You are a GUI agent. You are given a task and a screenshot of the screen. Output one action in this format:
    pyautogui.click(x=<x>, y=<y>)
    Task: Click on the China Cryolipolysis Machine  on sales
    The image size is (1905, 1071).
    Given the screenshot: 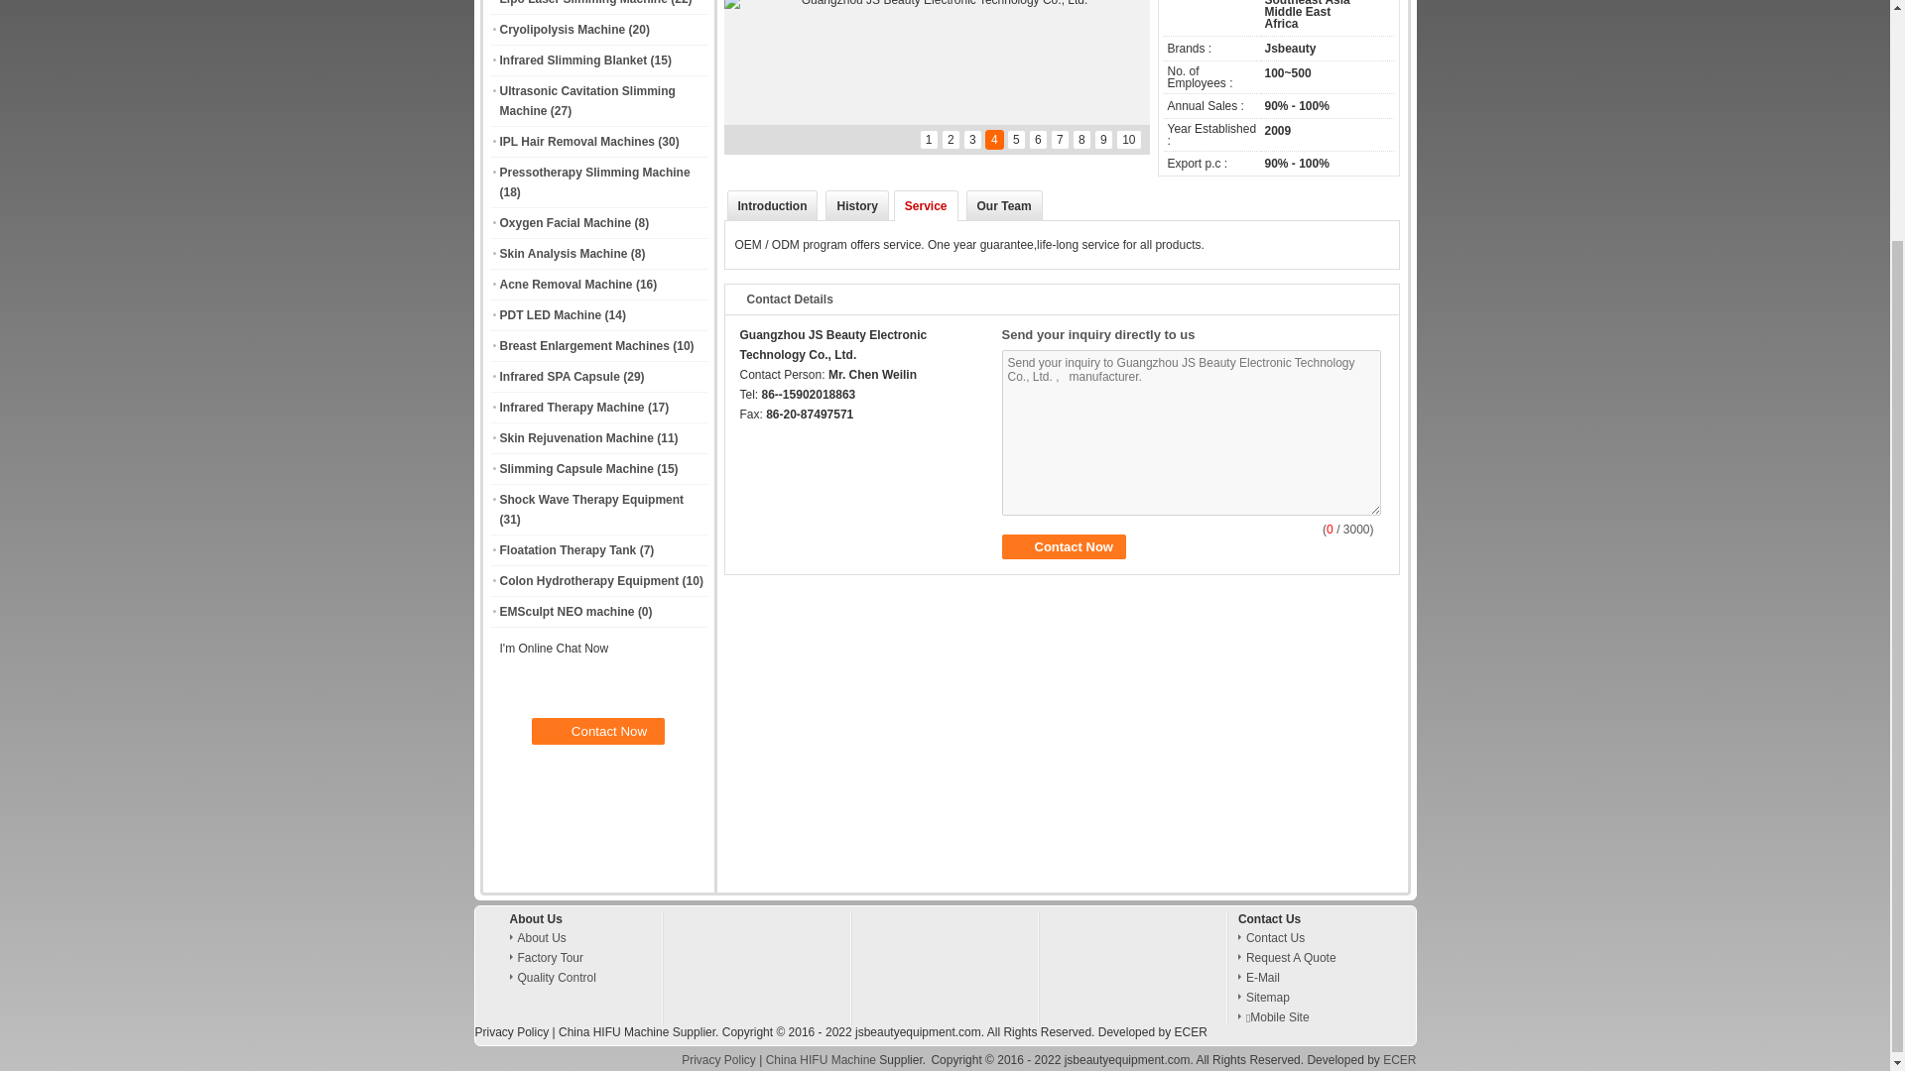 What is the action you would take?
    pyautogui.click(x=563, y=29)
    